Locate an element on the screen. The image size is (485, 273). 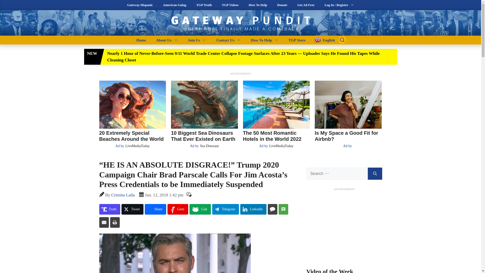
Get Ad Free is located at coordinates (306, 5).